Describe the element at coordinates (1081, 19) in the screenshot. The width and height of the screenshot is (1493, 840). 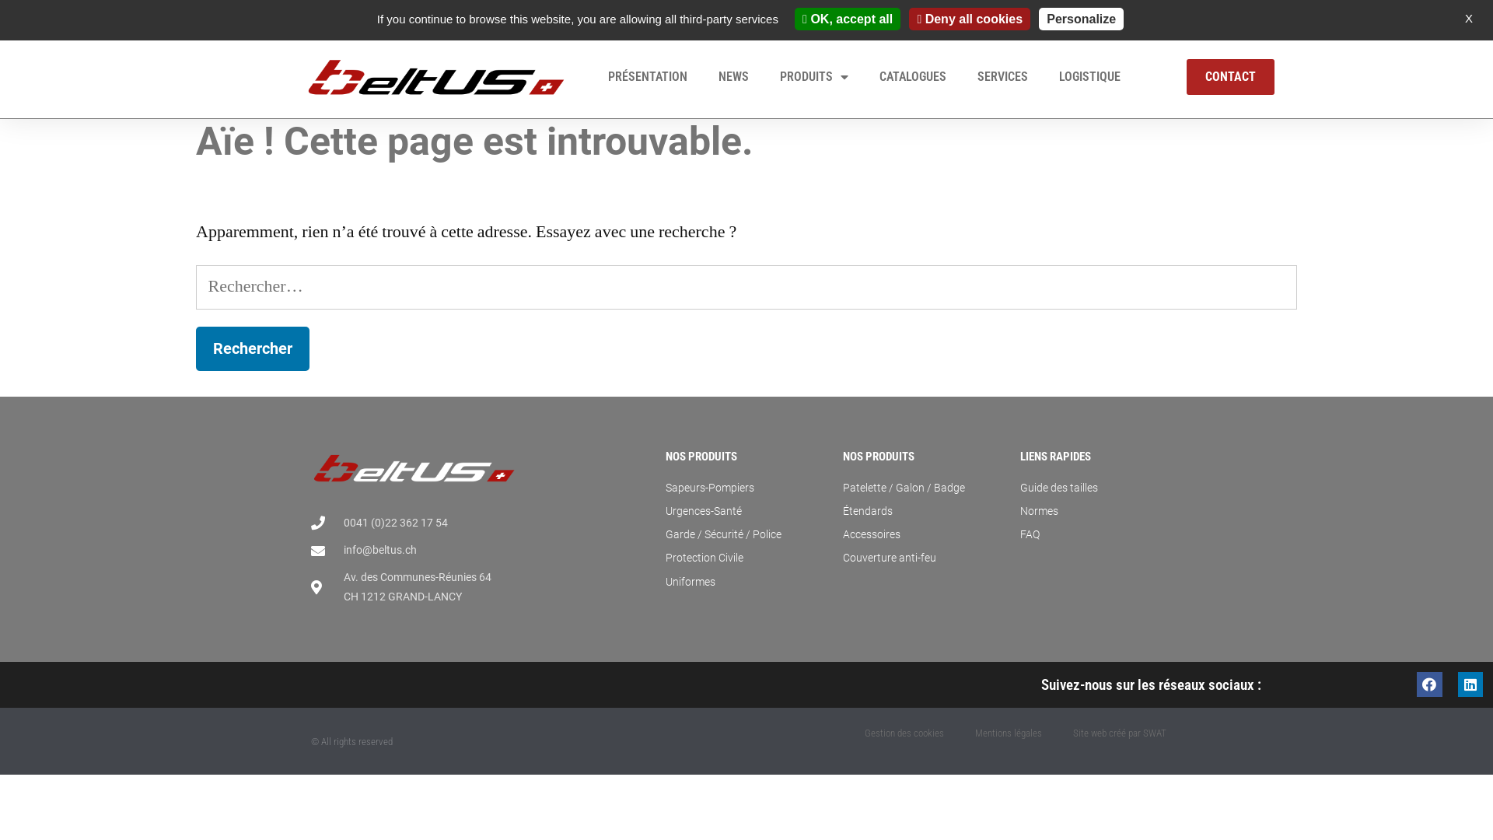
I see `Personalize` at that location.